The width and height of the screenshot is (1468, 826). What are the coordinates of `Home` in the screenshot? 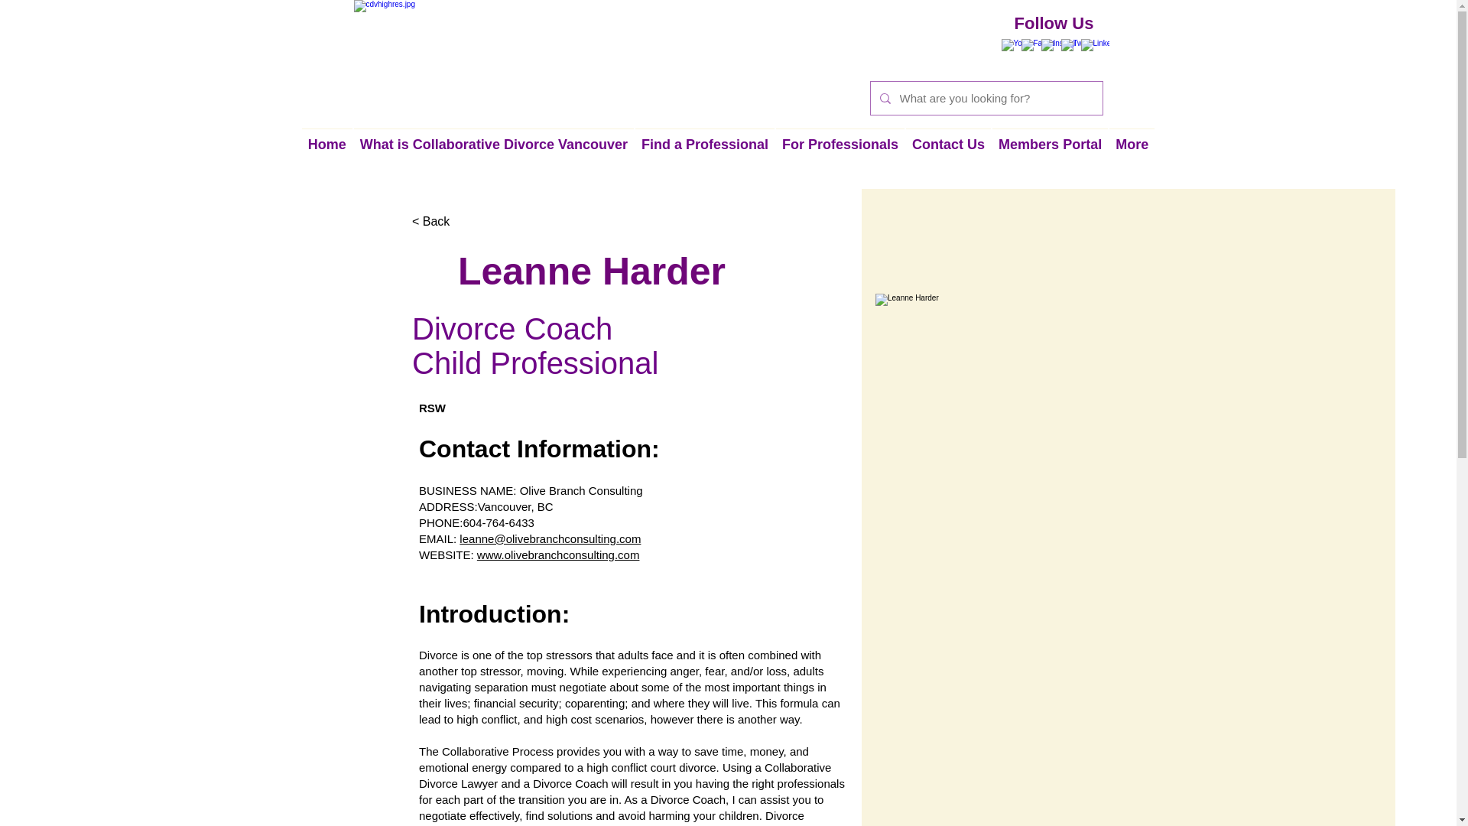 It's located at (327, 153).